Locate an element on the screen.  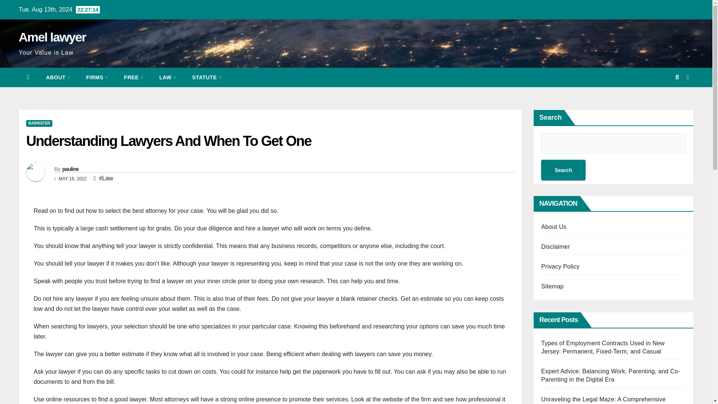
ABOUT is located at coordinates (58, 77).